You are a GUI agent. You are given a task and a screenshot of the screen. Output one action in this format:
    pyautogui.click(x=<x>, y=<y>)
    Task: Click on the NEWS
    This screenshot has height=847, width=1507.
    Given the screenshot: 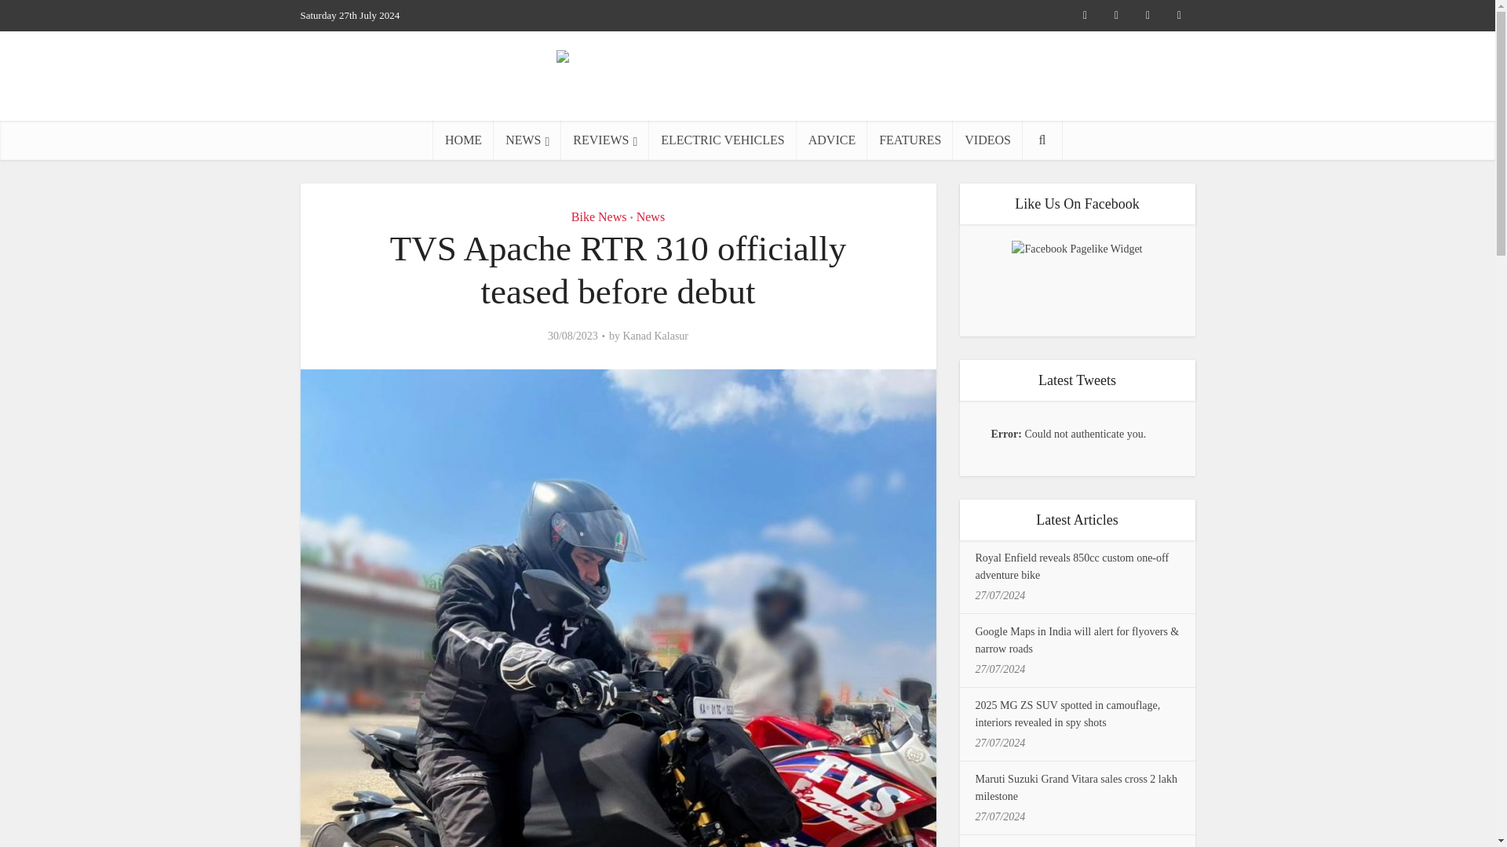 What is the action you would take?
    pyautogui.click(x=527, y=140)
    